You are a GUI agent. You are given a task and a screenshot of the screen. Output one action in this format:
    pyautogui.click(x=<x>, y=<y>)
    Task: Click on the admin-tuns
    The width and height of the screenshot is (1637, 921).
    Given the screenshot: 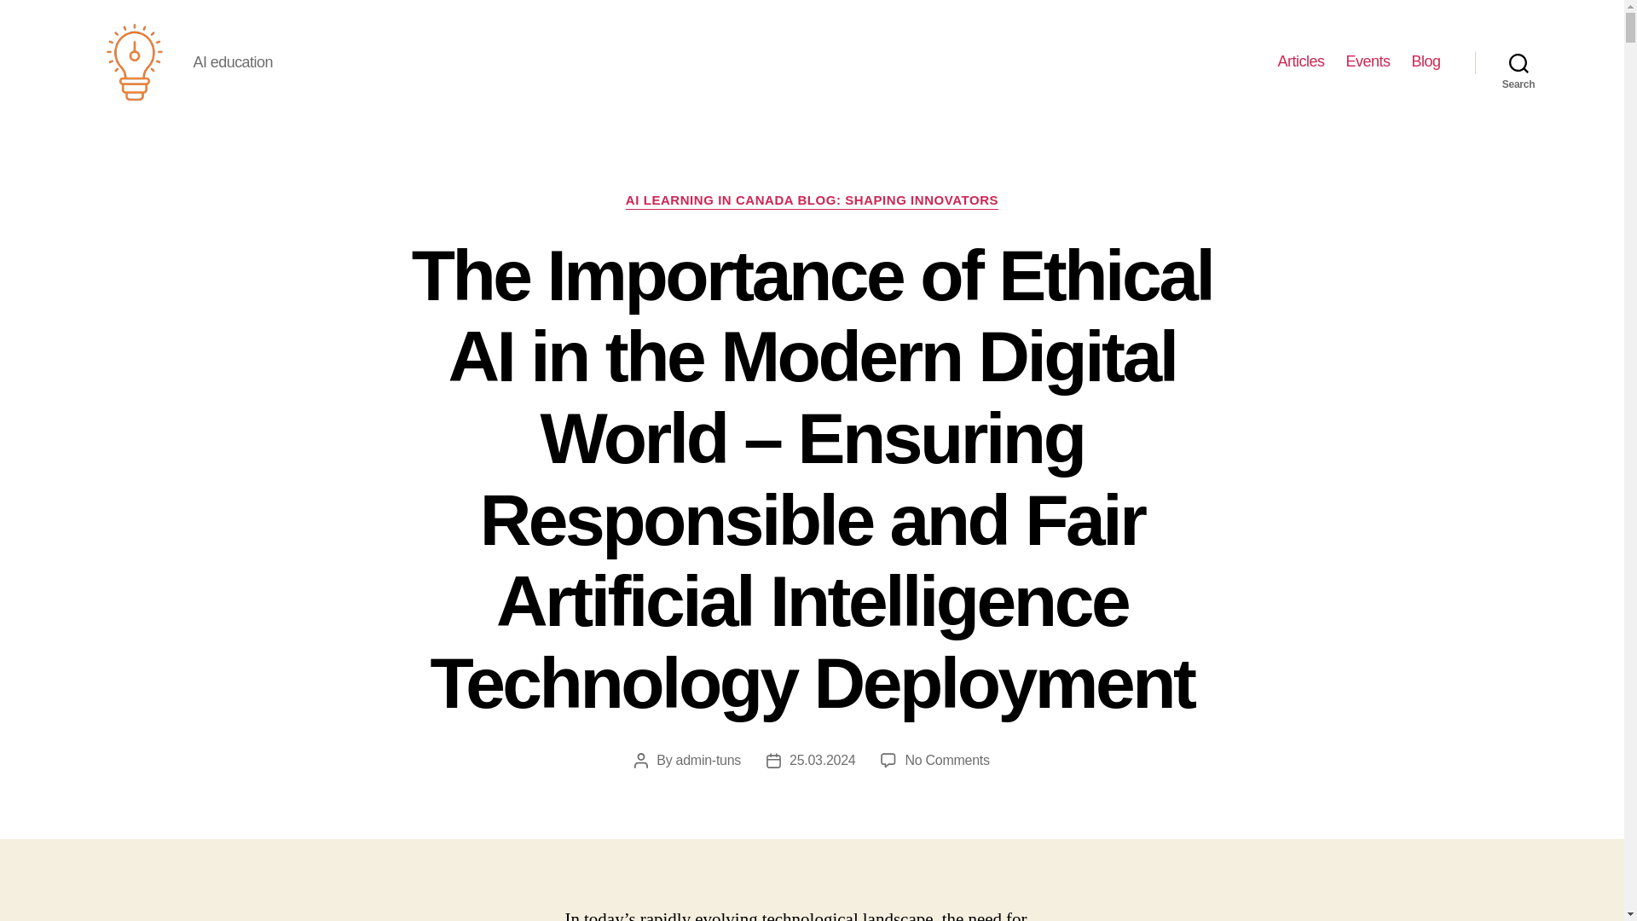 What is the action you would take?
    pyautogui.click(x=708, y=760)
    